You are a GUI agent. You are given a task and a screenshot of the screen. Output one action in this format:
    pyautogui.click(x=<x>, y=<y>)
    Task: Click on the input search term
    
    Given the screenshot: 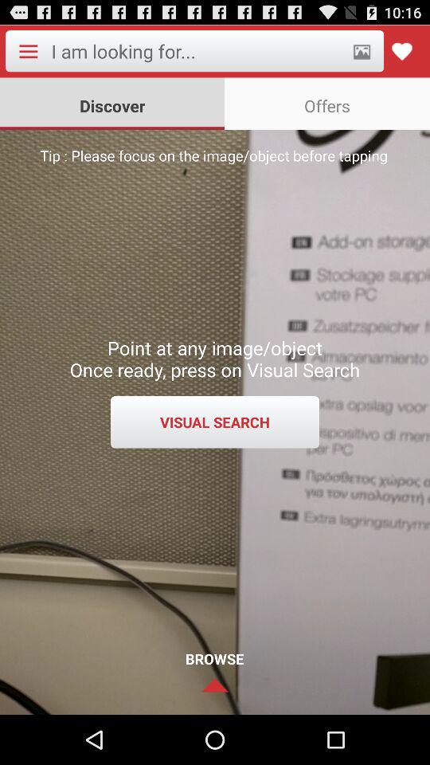 What is the action you would take?
    pyautogui.click(x=196, y=51)
    